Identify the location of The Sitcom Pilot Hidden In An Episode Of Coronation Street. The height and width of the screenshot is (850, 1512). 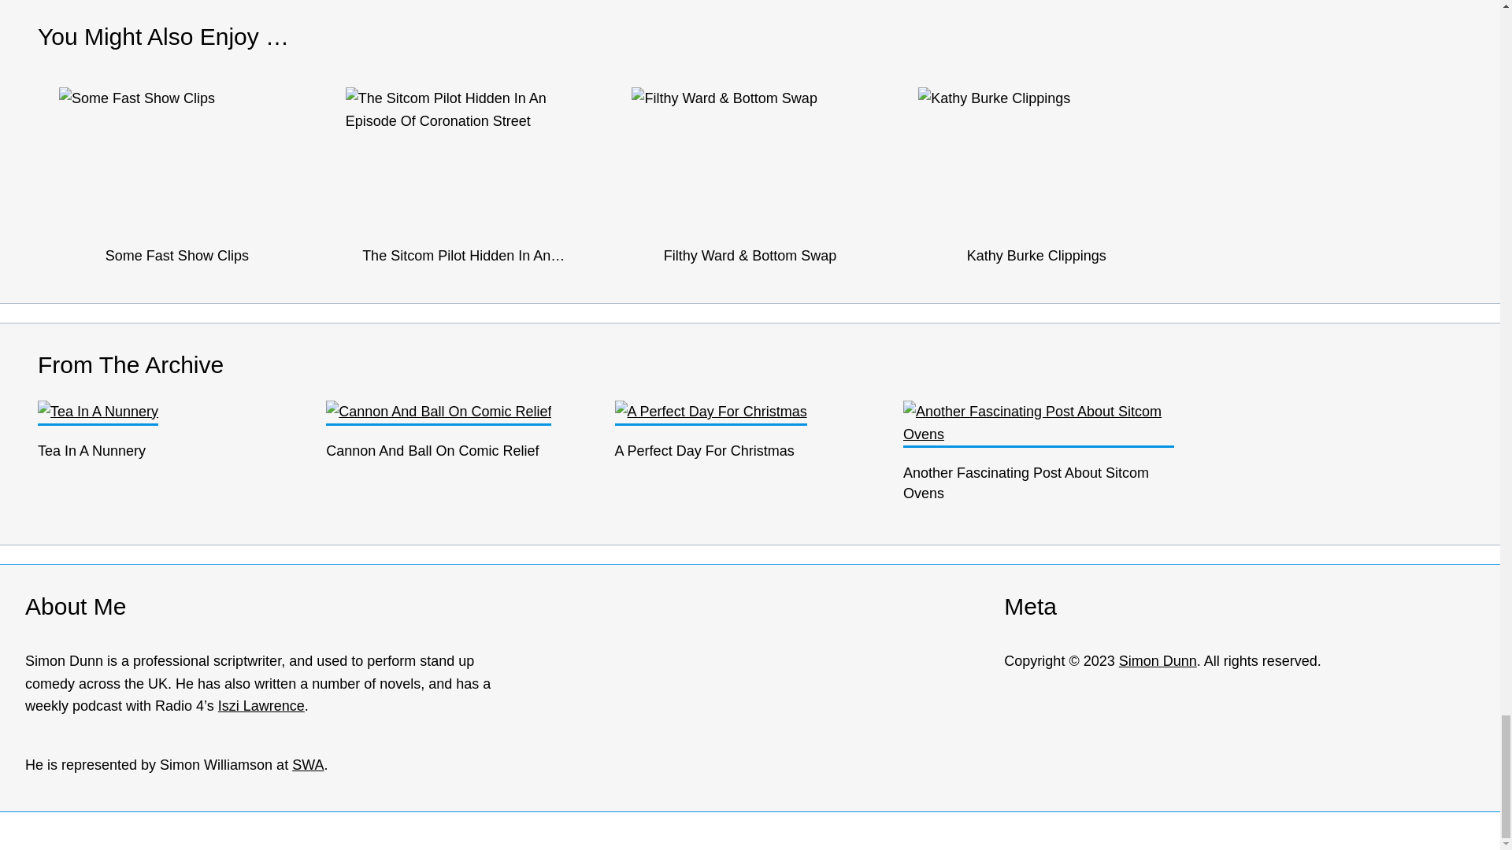
(464, 153).